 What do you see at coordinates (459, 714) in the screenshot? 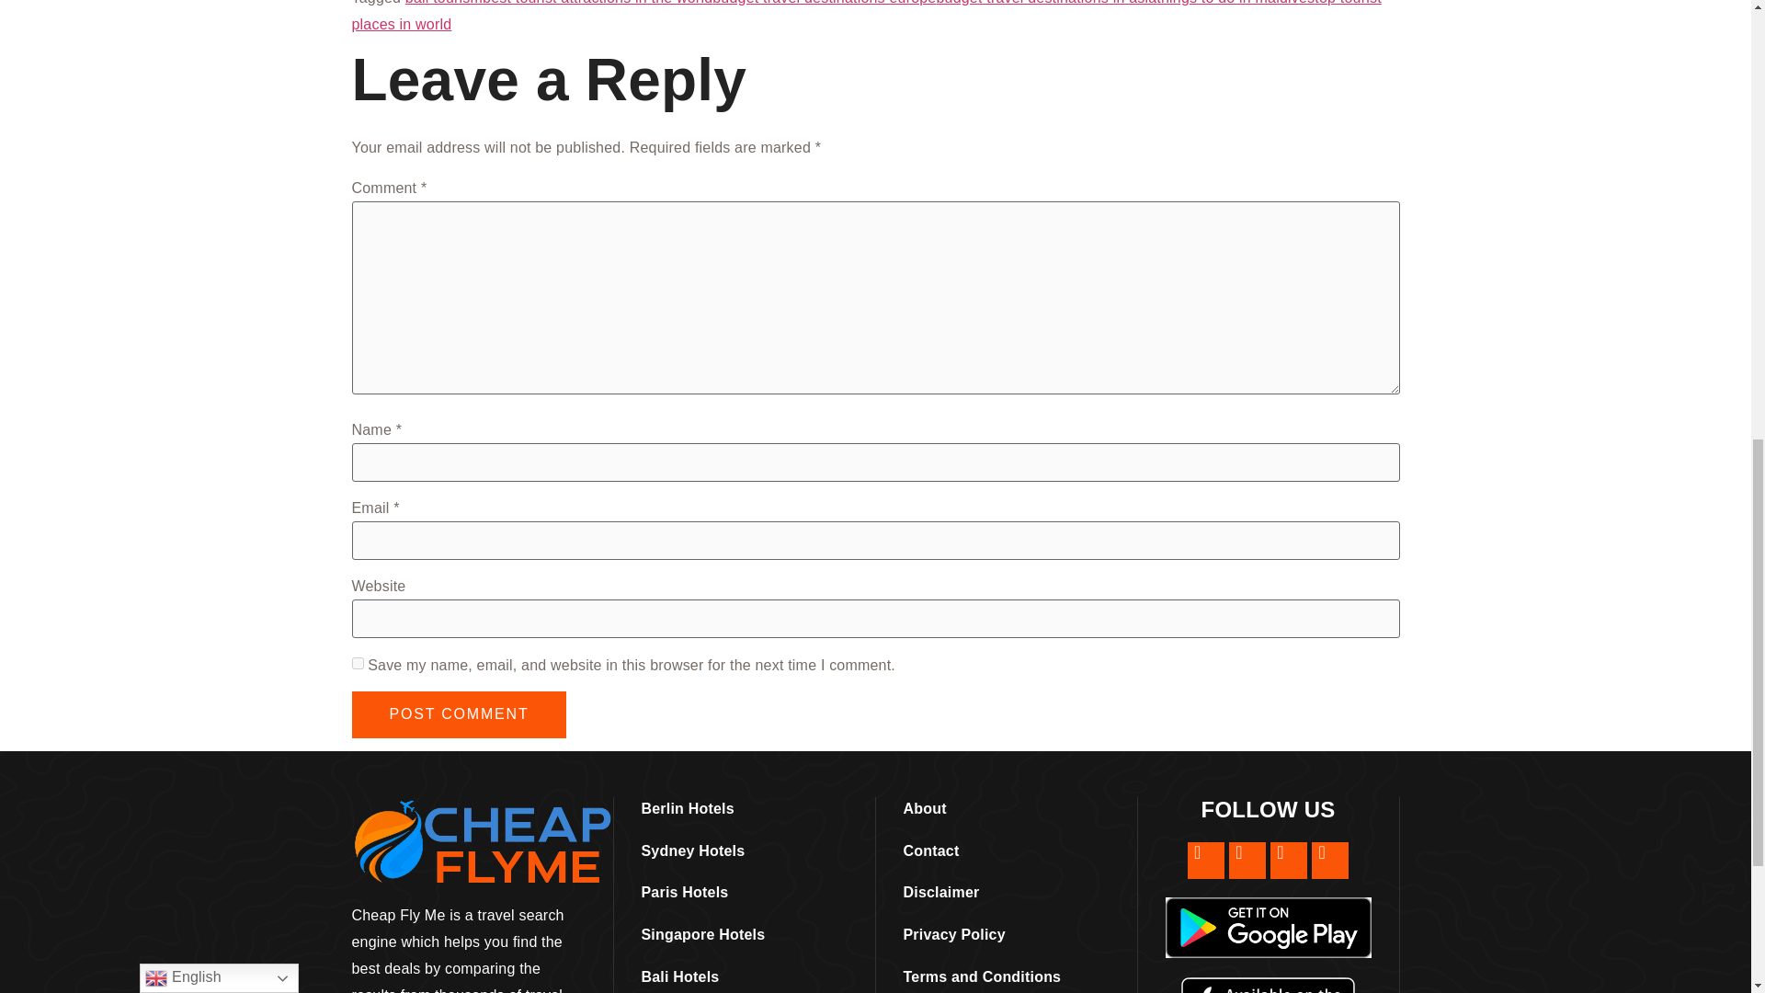
I see `Post Comment` at bounding box center [459, 714].